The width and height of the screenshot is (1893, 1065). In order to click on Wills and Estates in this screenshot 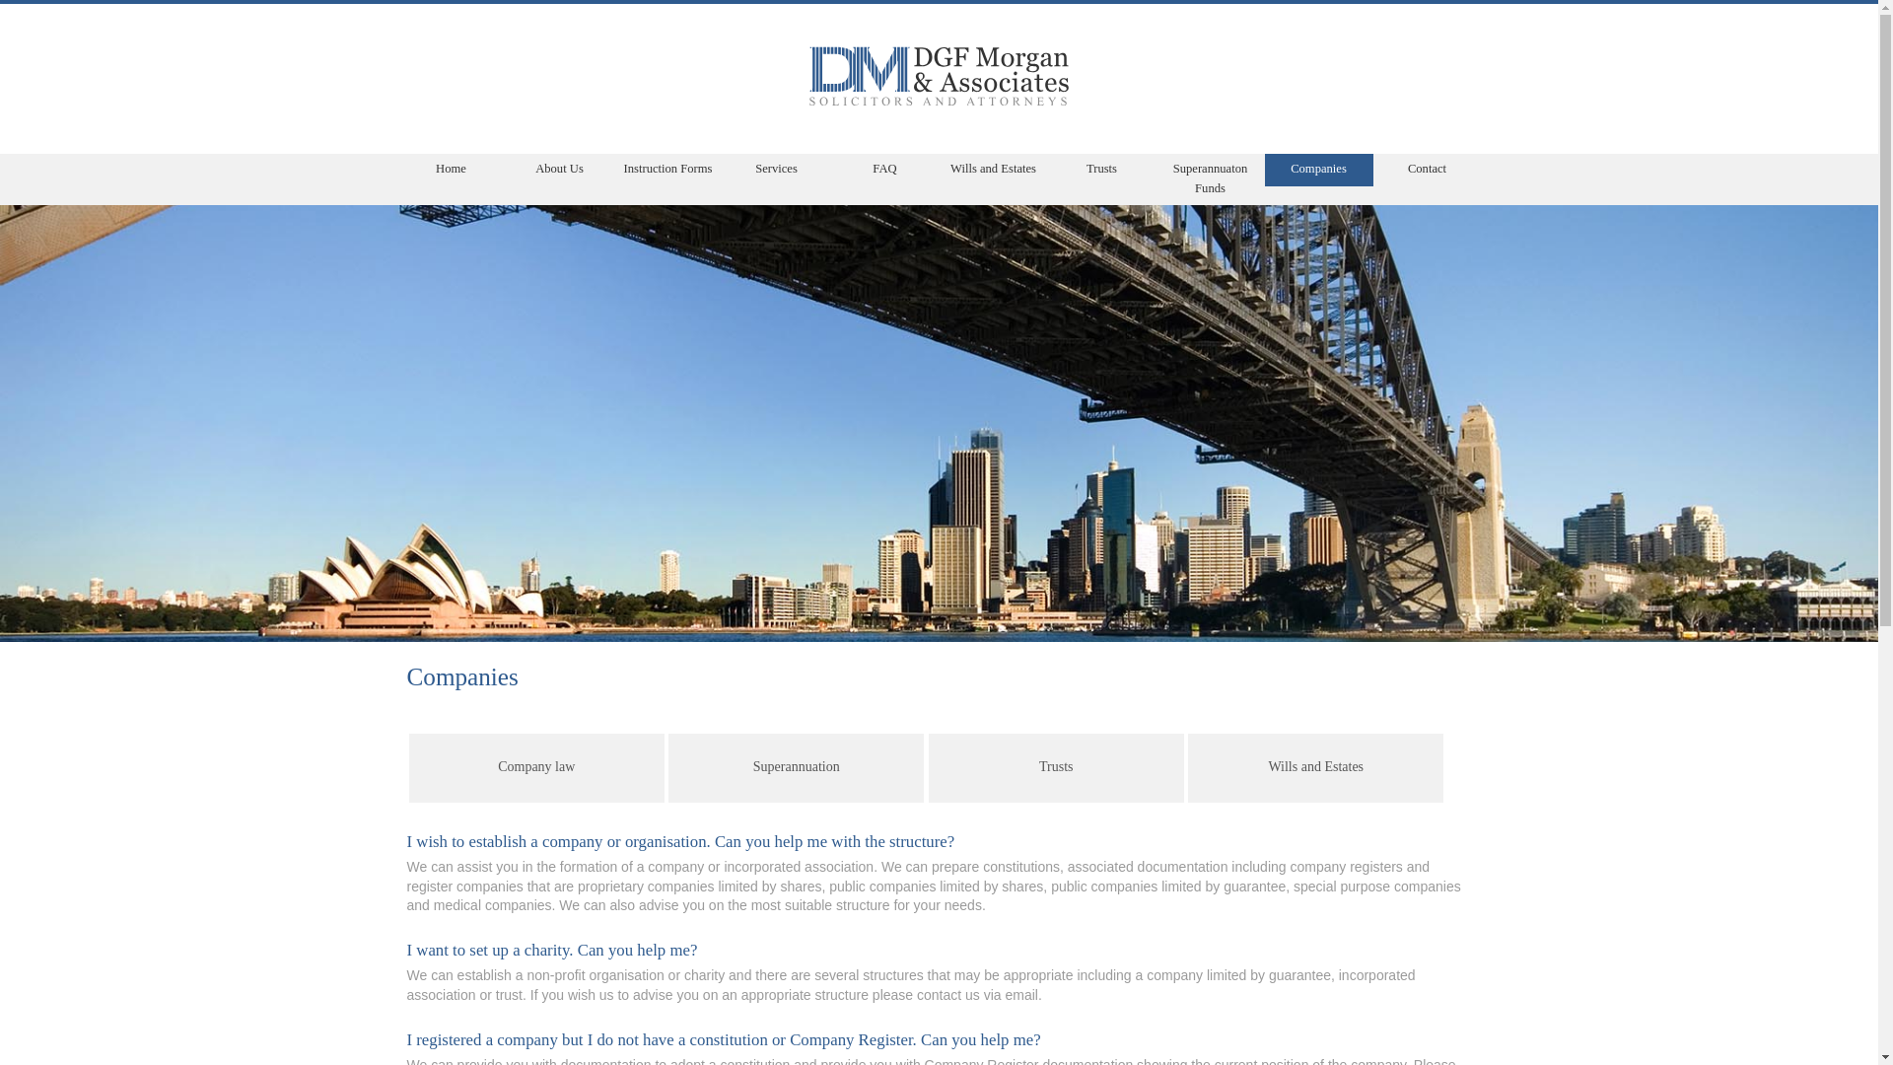, I will do `click(1315, 768)`.